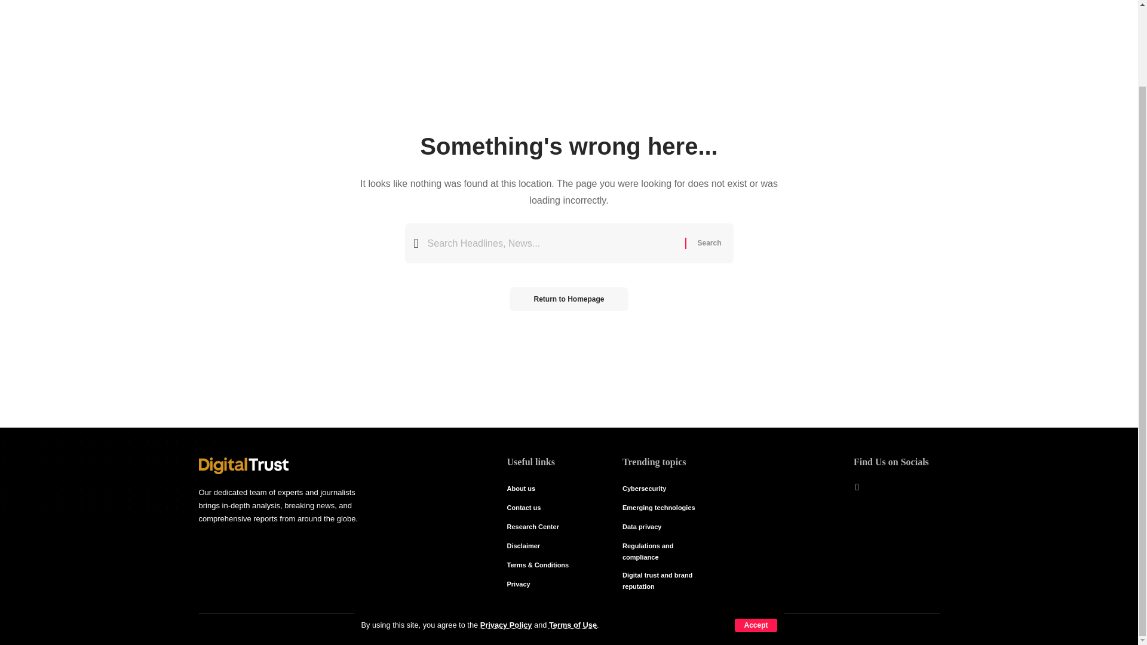 The image size is (1147, 645). What do you see at coordinates (709, 242) in the screenshot?
I see `Search` at bounding box center [709, 242].